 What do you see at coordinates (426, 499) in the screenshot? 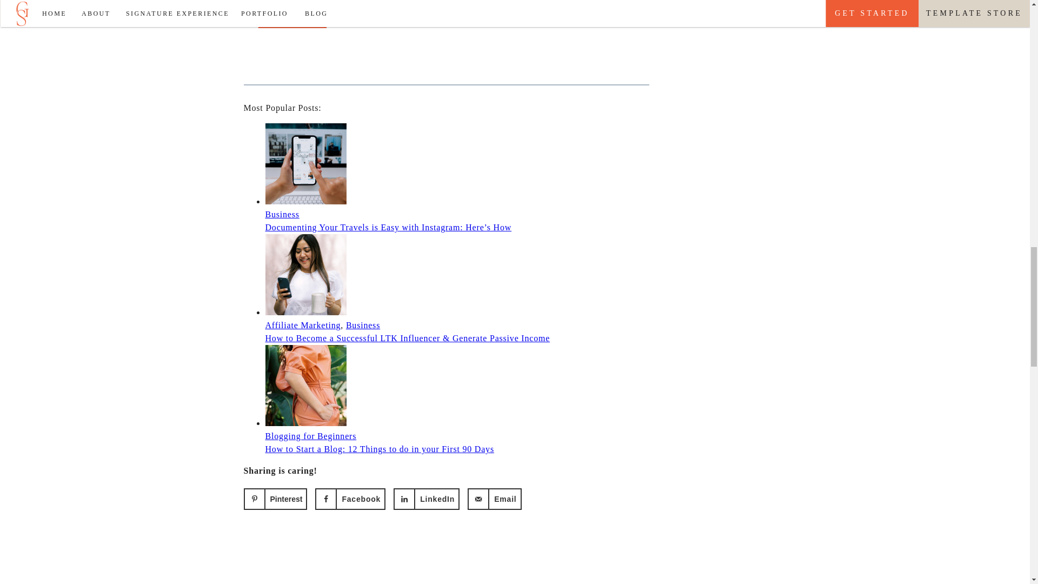
I see `Share on LinkedIn` at bounding box center [426, 499].